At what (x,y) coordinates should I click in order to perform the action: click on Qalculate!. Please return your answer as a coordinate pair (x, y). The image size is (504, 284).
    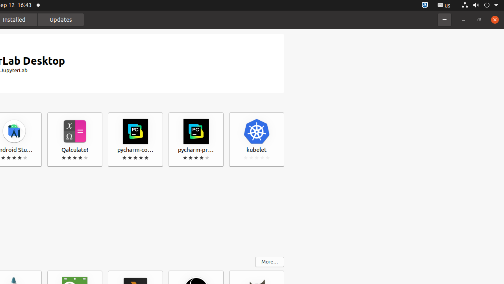
    Looking at the image, I should click on (75, 140).